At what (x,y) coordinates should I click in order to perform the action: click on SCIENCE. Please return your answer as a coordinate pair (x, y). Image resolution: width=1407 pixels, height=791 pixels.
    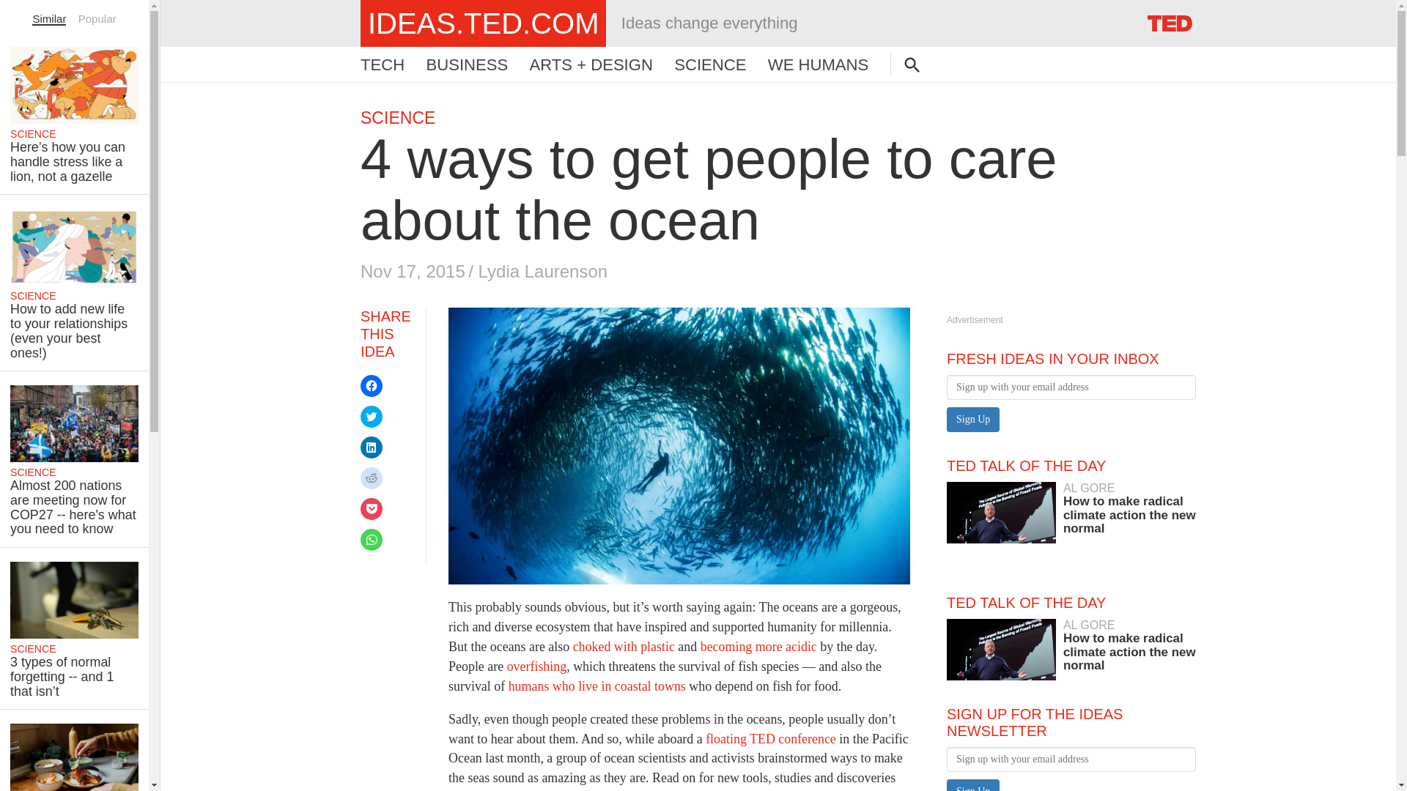
    Looking at the image, I should click on (397, 117).